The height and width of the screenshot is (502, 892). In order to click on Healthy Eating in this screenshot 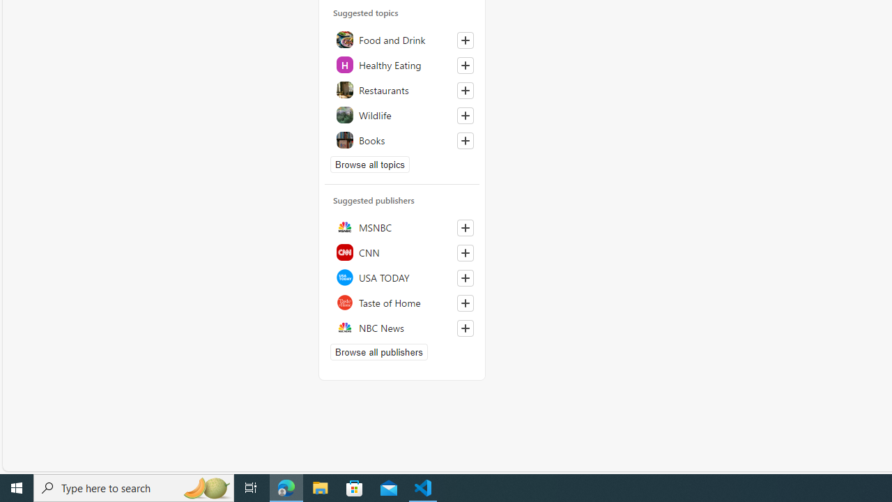, I will do `click(402, 65)`.